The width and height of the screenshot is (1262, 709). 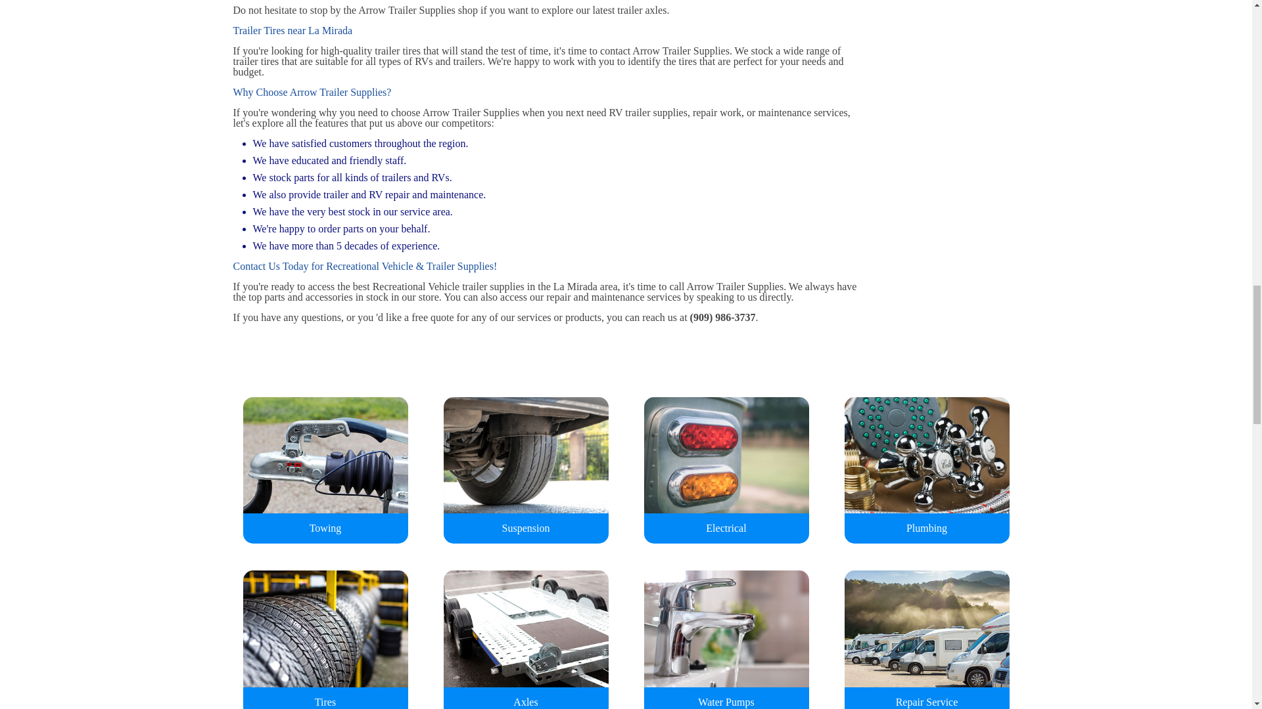 What do you see at coordinates (525, 635) in the screenshot?
I see `Axles` at bounding box center [525, 635].